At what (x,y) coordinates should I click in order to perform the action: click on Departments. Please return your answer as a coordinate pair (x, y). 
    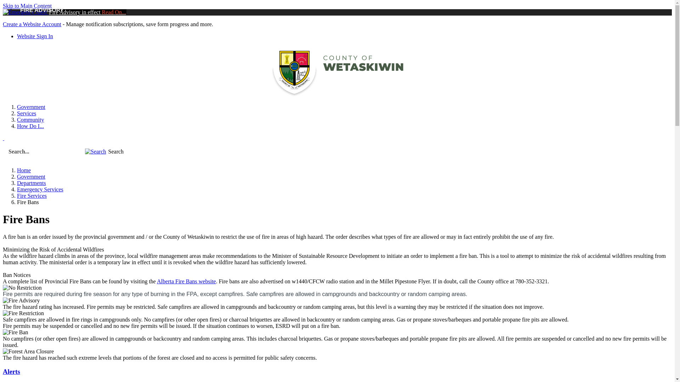
    Looking at the image, I should click on (32, 183).